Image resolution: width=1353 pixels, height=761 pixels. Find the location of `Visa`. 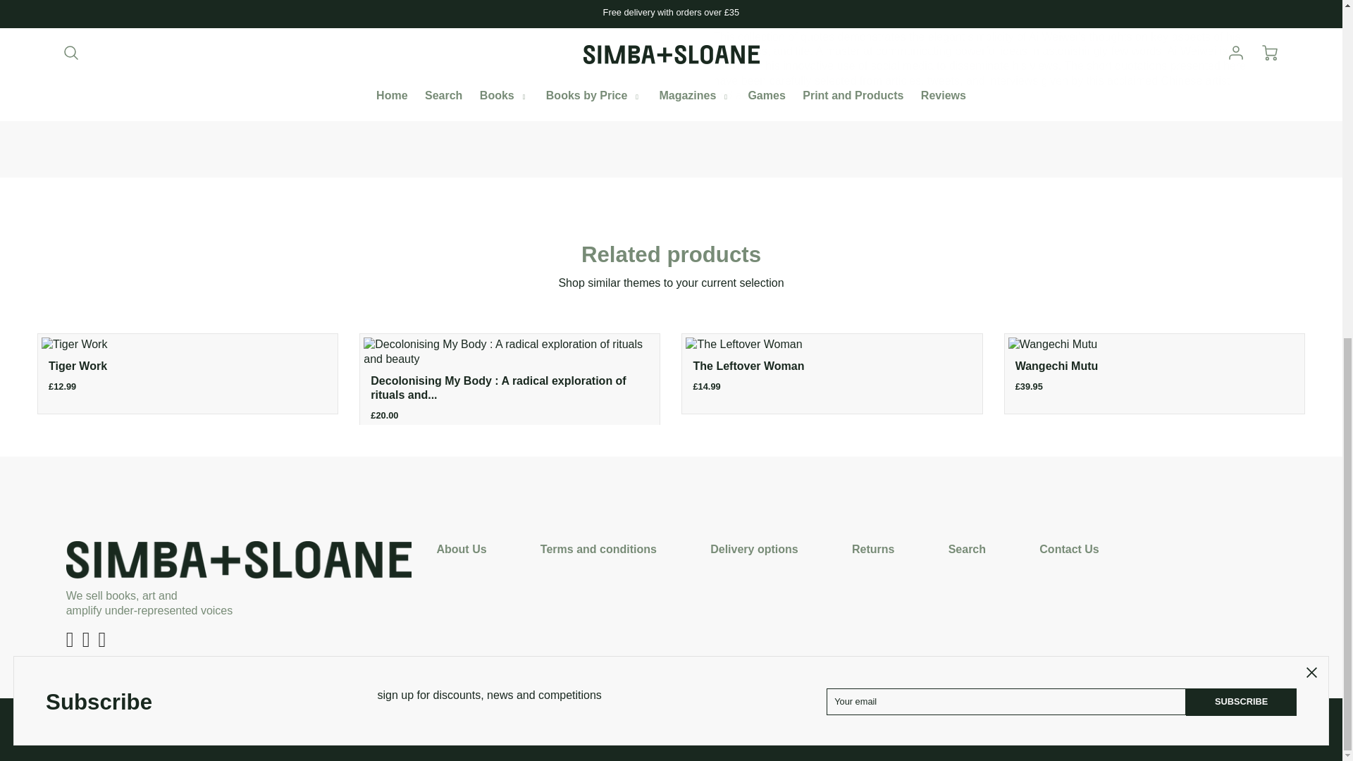

Visa is located at coordinates (761, 727).